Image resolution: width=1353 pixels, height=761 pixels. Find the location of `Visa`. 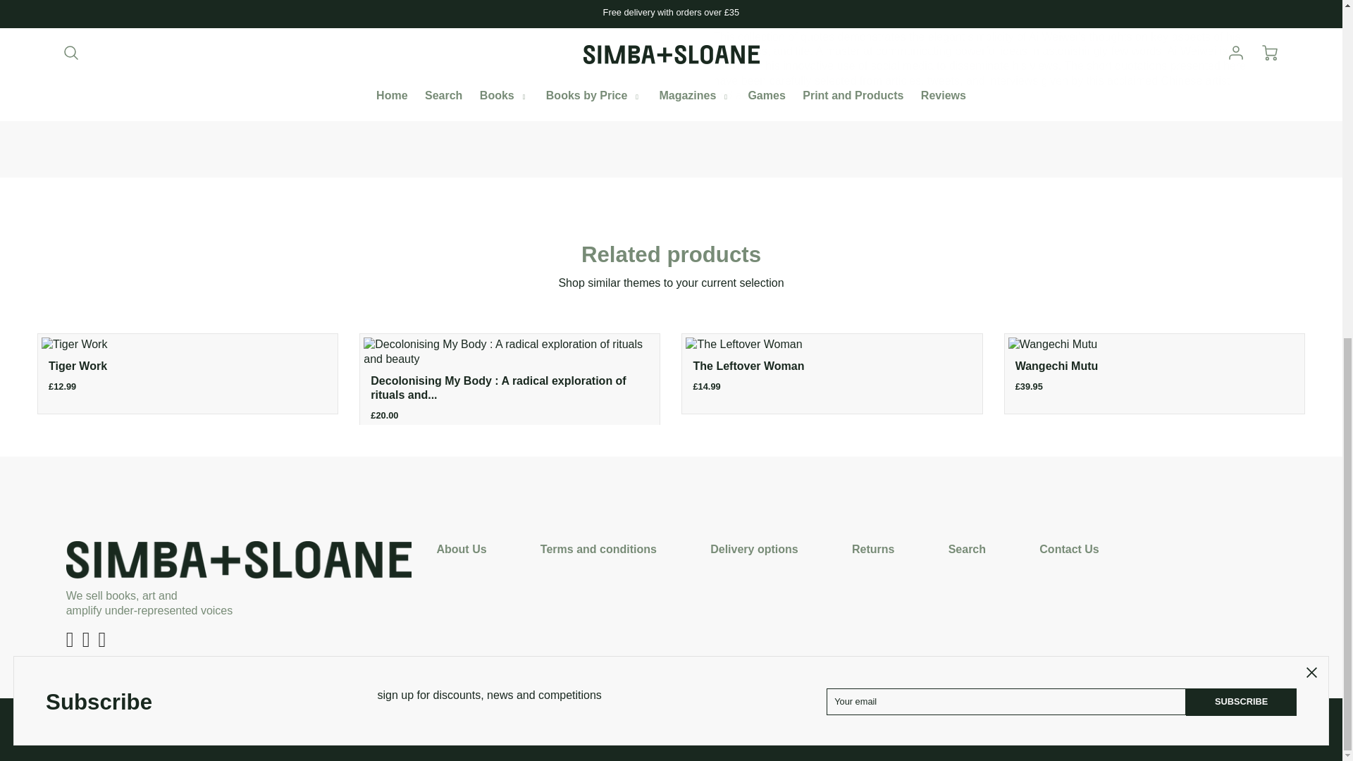

Visa is located at coordinates (761, 727).